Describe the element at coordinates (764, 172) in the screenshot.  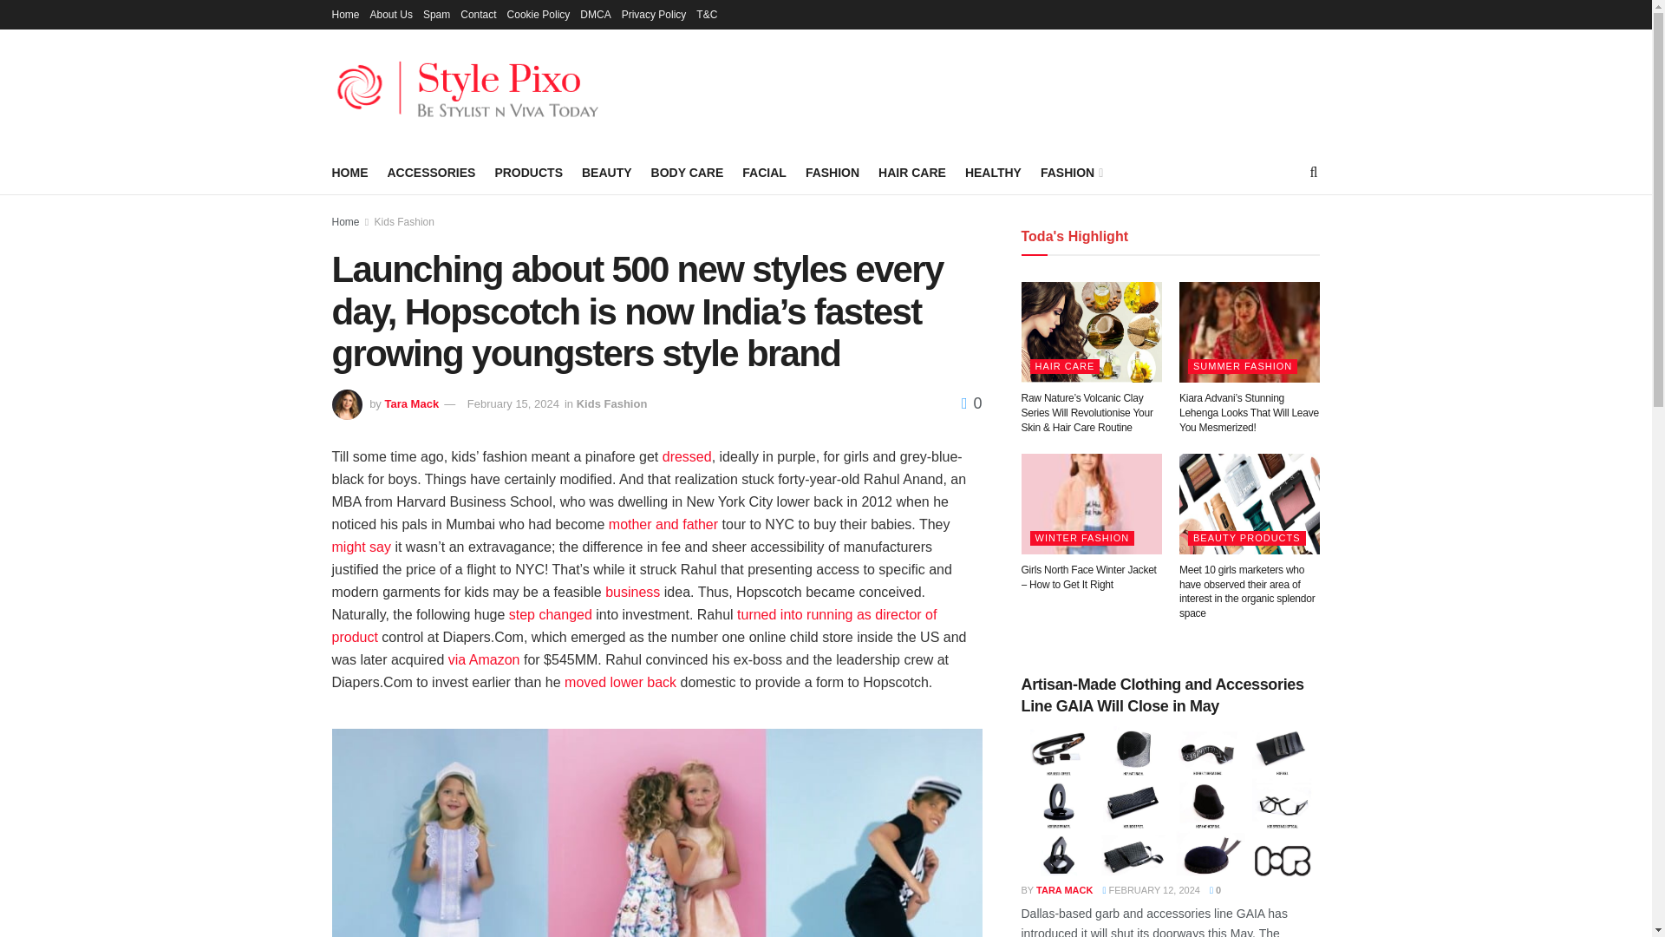
I see `FACIAL` at that location.